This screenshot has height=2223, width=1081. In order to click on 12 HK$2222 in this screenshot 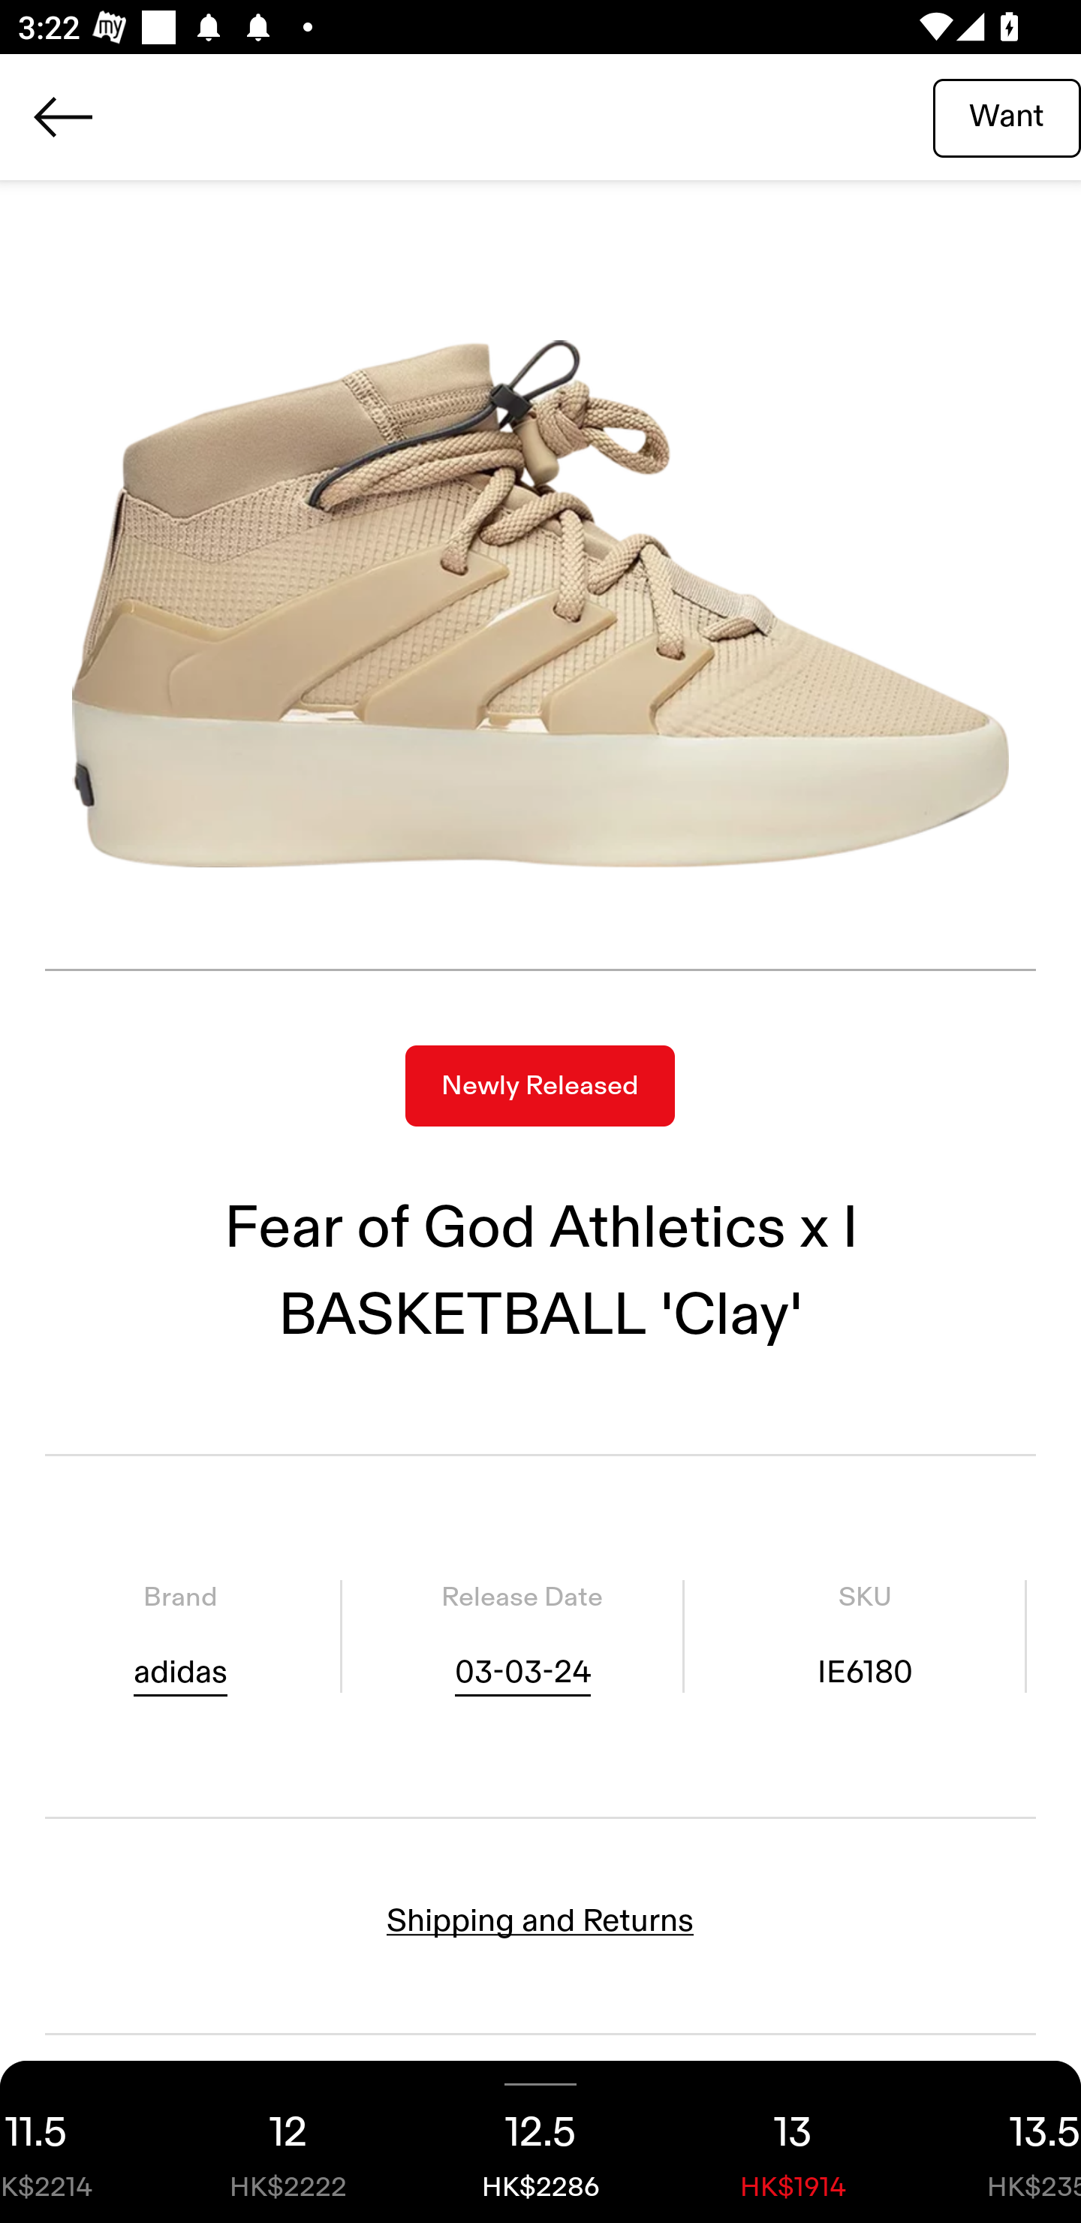, I will do `click(288, 2142)`.